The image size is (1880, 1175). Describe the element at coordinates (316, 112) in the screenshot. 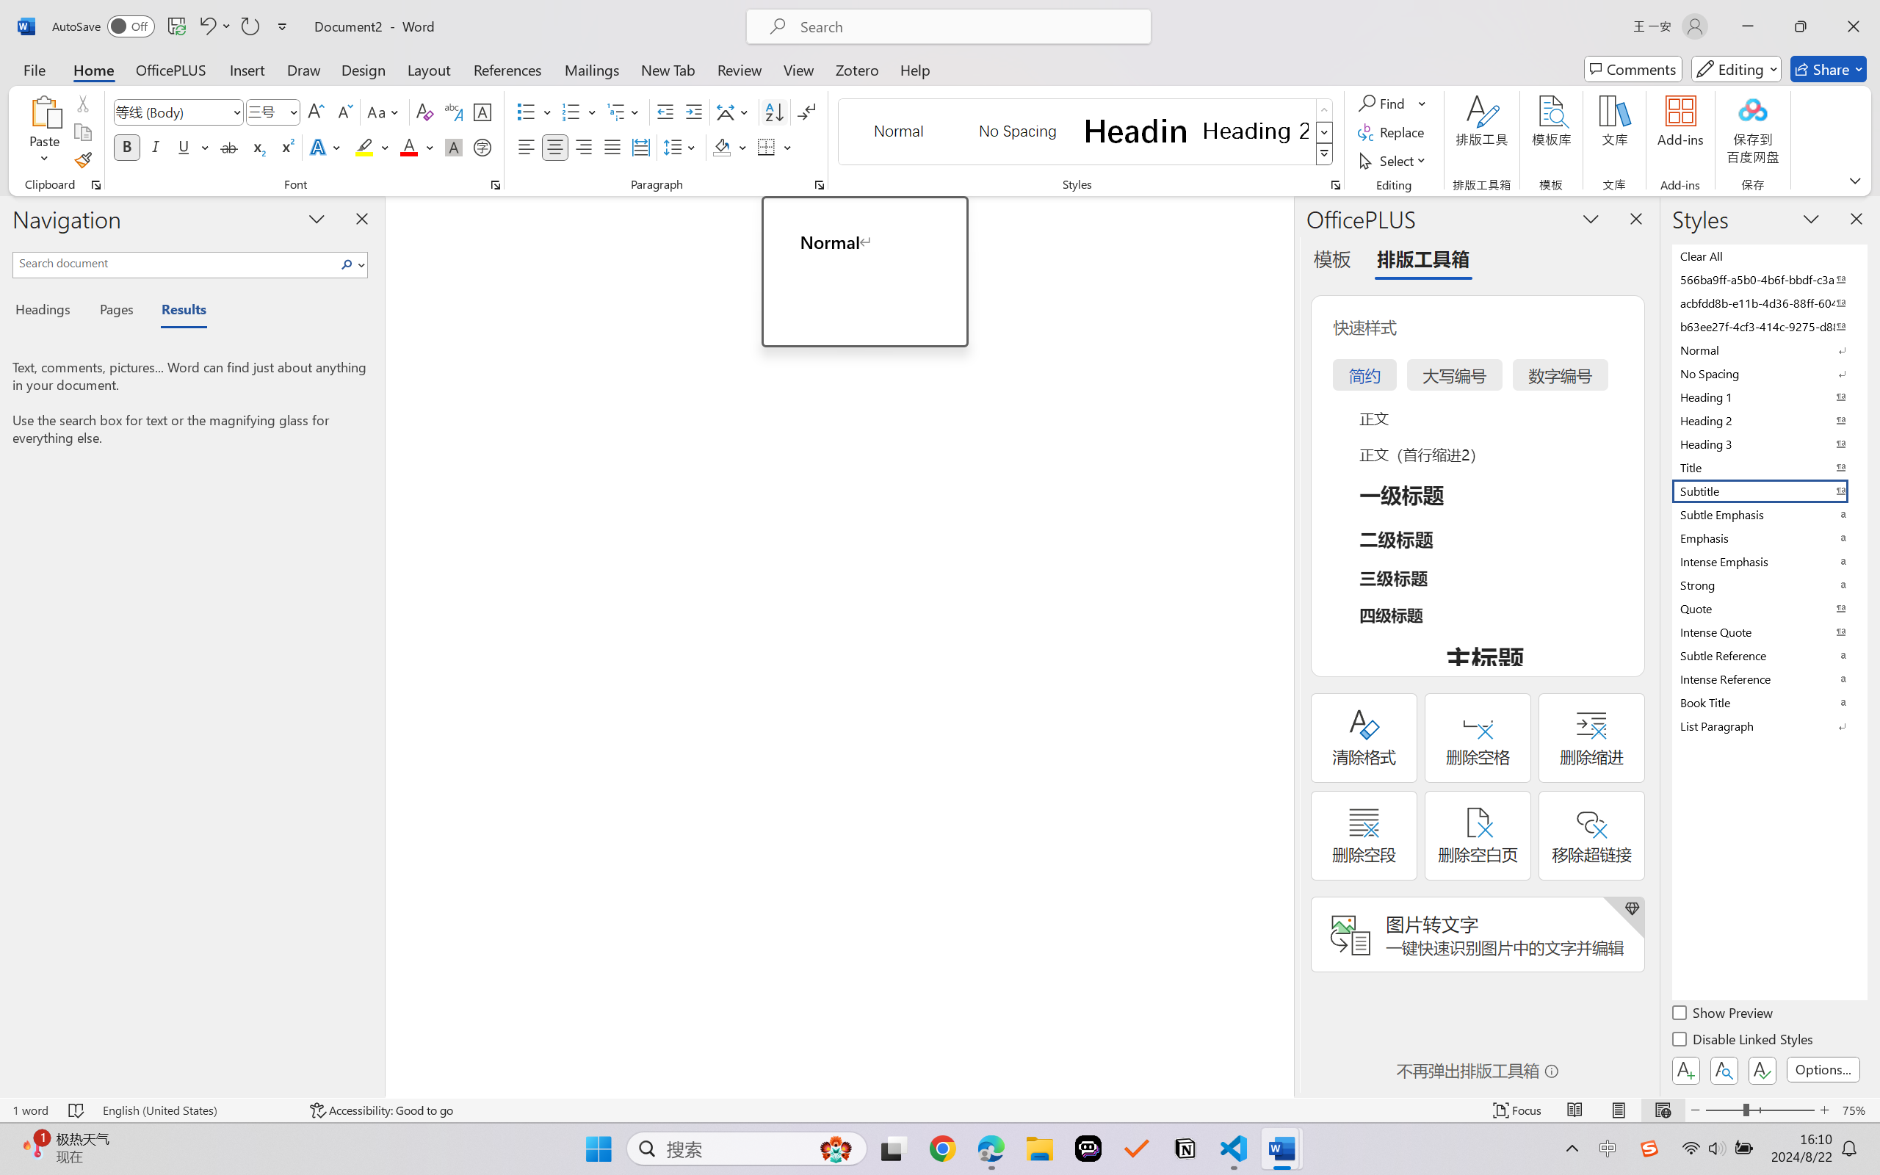

I see `Grow Font` at that location.